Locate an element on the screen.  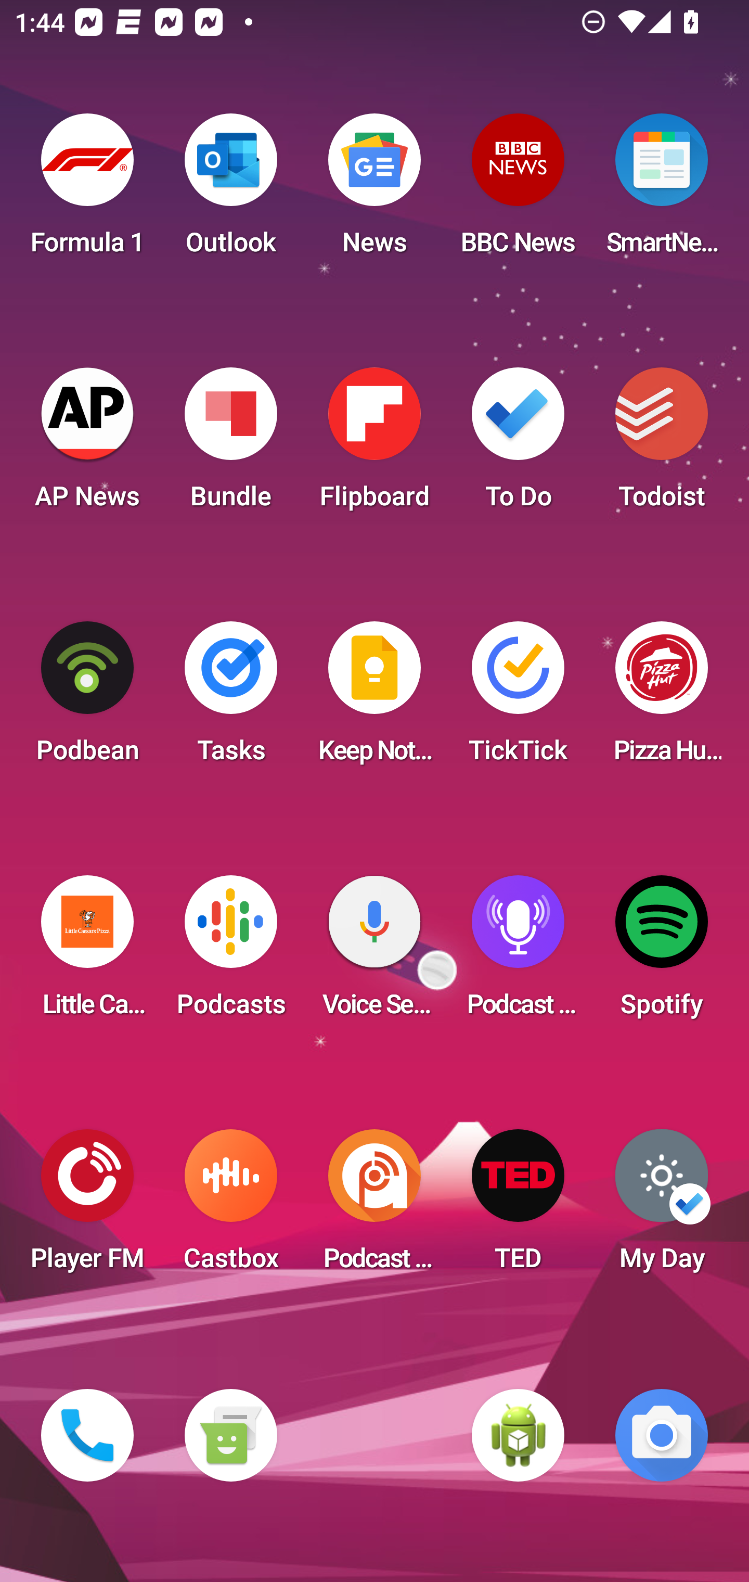
Podcast Player is located at coordinates (518, 952).